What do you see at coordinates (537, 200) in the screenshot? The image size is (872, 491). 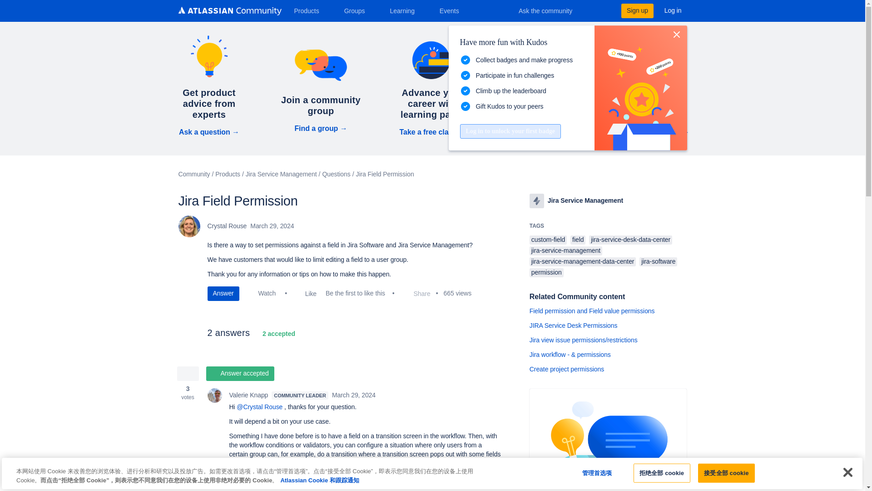 I see `Jira Service Desk` at bounding box center [537, 200].